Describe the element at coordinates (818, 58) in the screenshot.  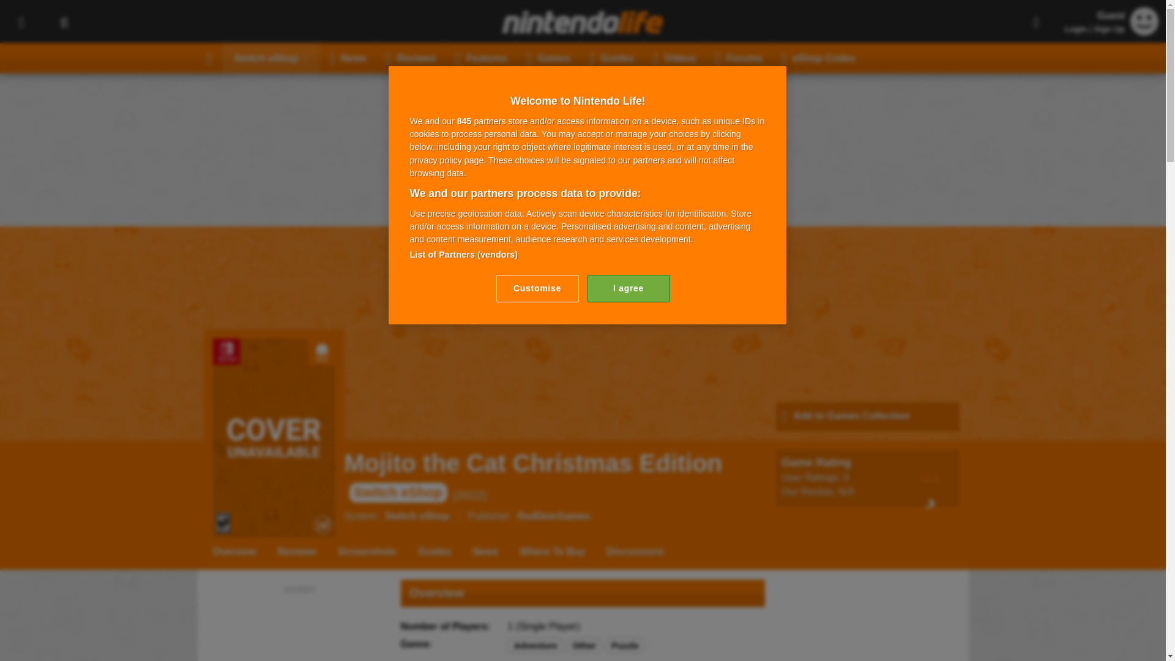
I see `eShop Codes` at that location.